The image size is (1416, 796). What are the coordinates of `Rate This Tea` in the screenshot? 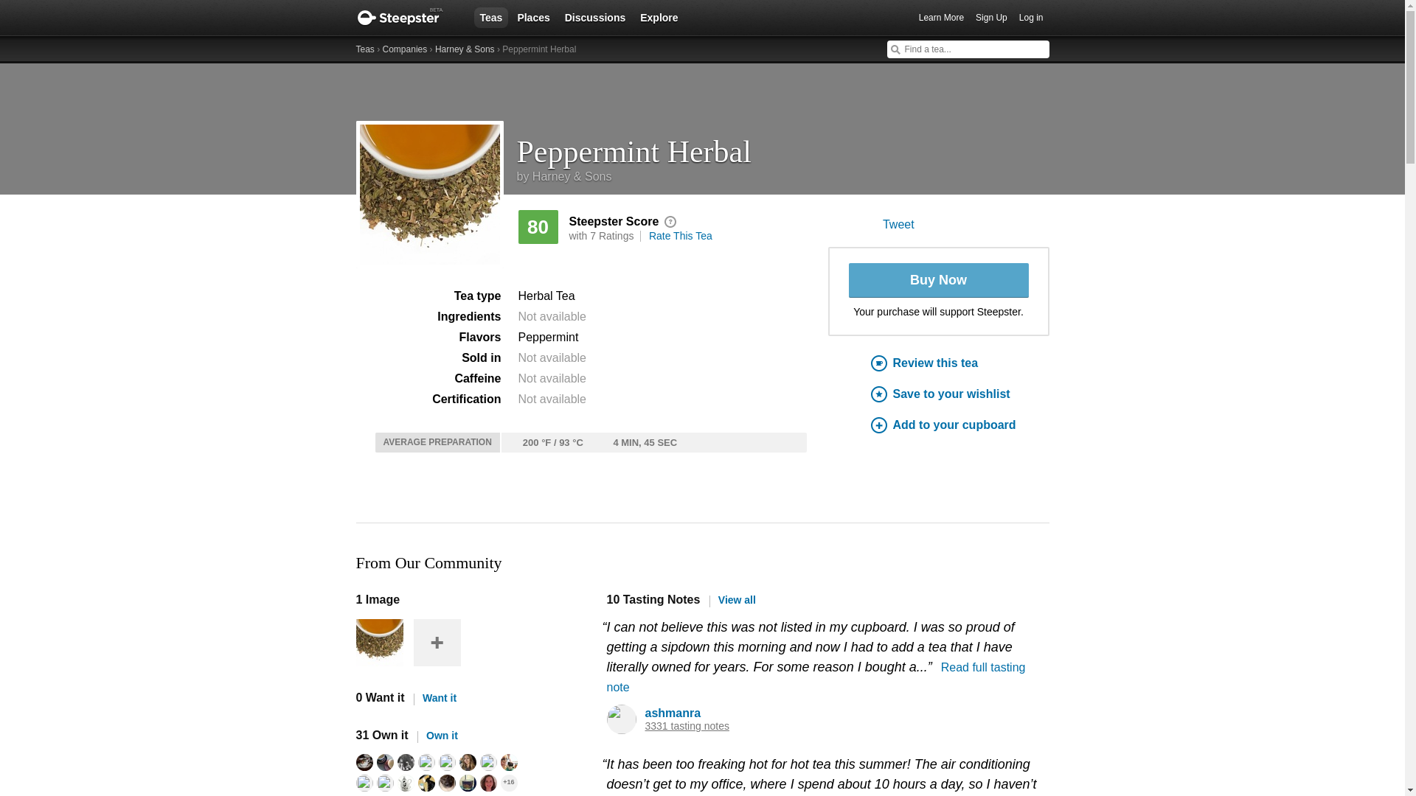 It's located at (680, 236).